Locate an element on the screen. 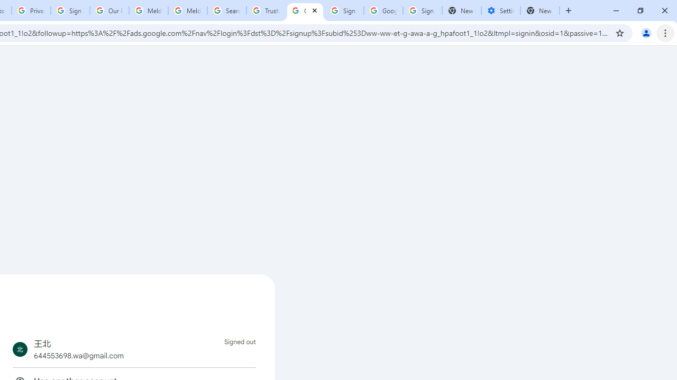  Google Cybersecurity Innovations - Google Safety Center is located at coordinates (383, 11).